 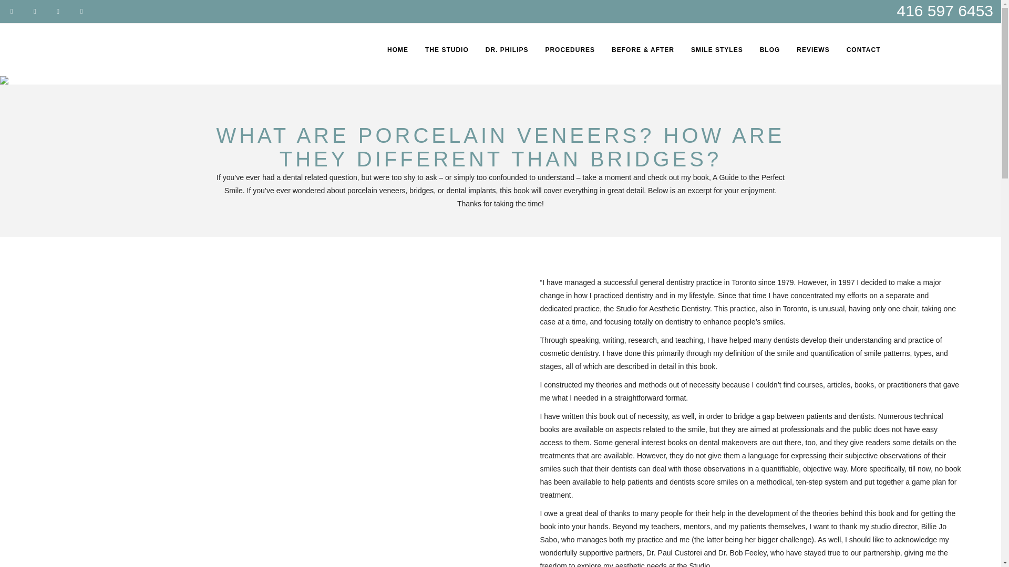 What do you see at coordinates (717, 49) in the screenshot?
I see `SMILE STYLES` at bounding box center [717, 49].